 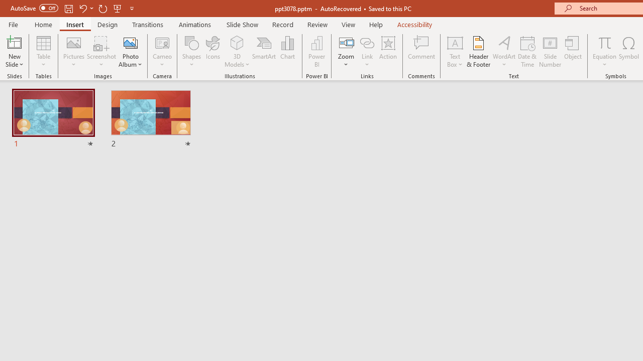 I want to click on Photo Album..., so click(x=131, y=51).